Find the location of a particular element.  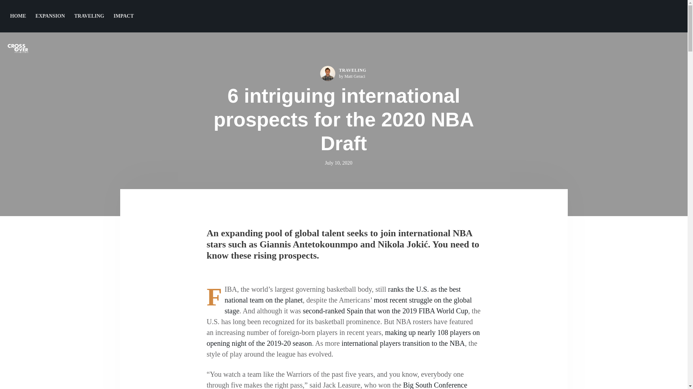

IMPACT is located at coordinates (123, 16).